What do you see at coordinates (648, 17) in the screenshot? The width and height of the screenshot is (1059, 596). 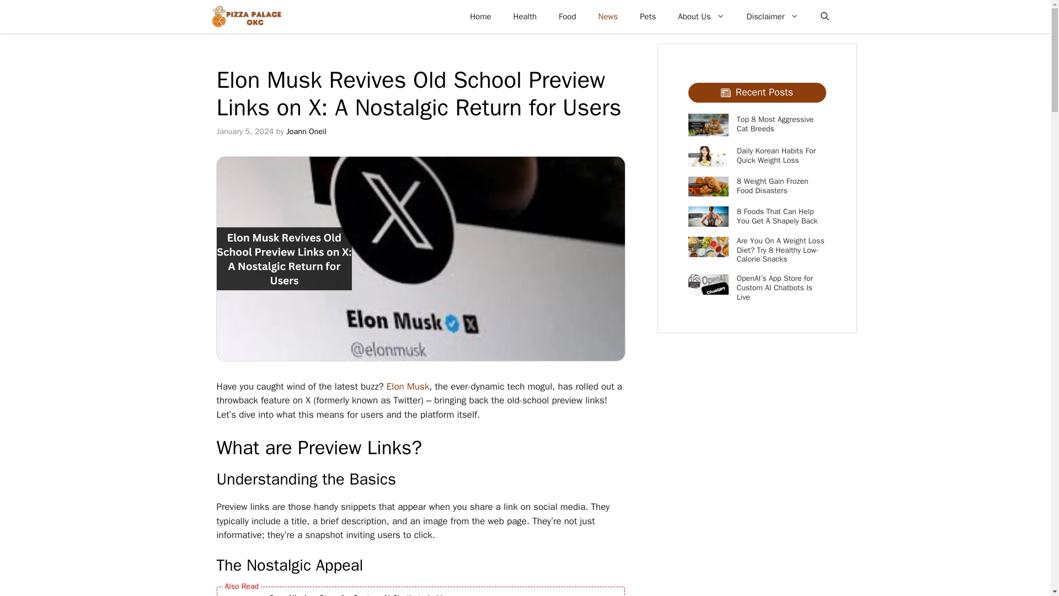 I see `Pets` at bounding box center [648, 17].